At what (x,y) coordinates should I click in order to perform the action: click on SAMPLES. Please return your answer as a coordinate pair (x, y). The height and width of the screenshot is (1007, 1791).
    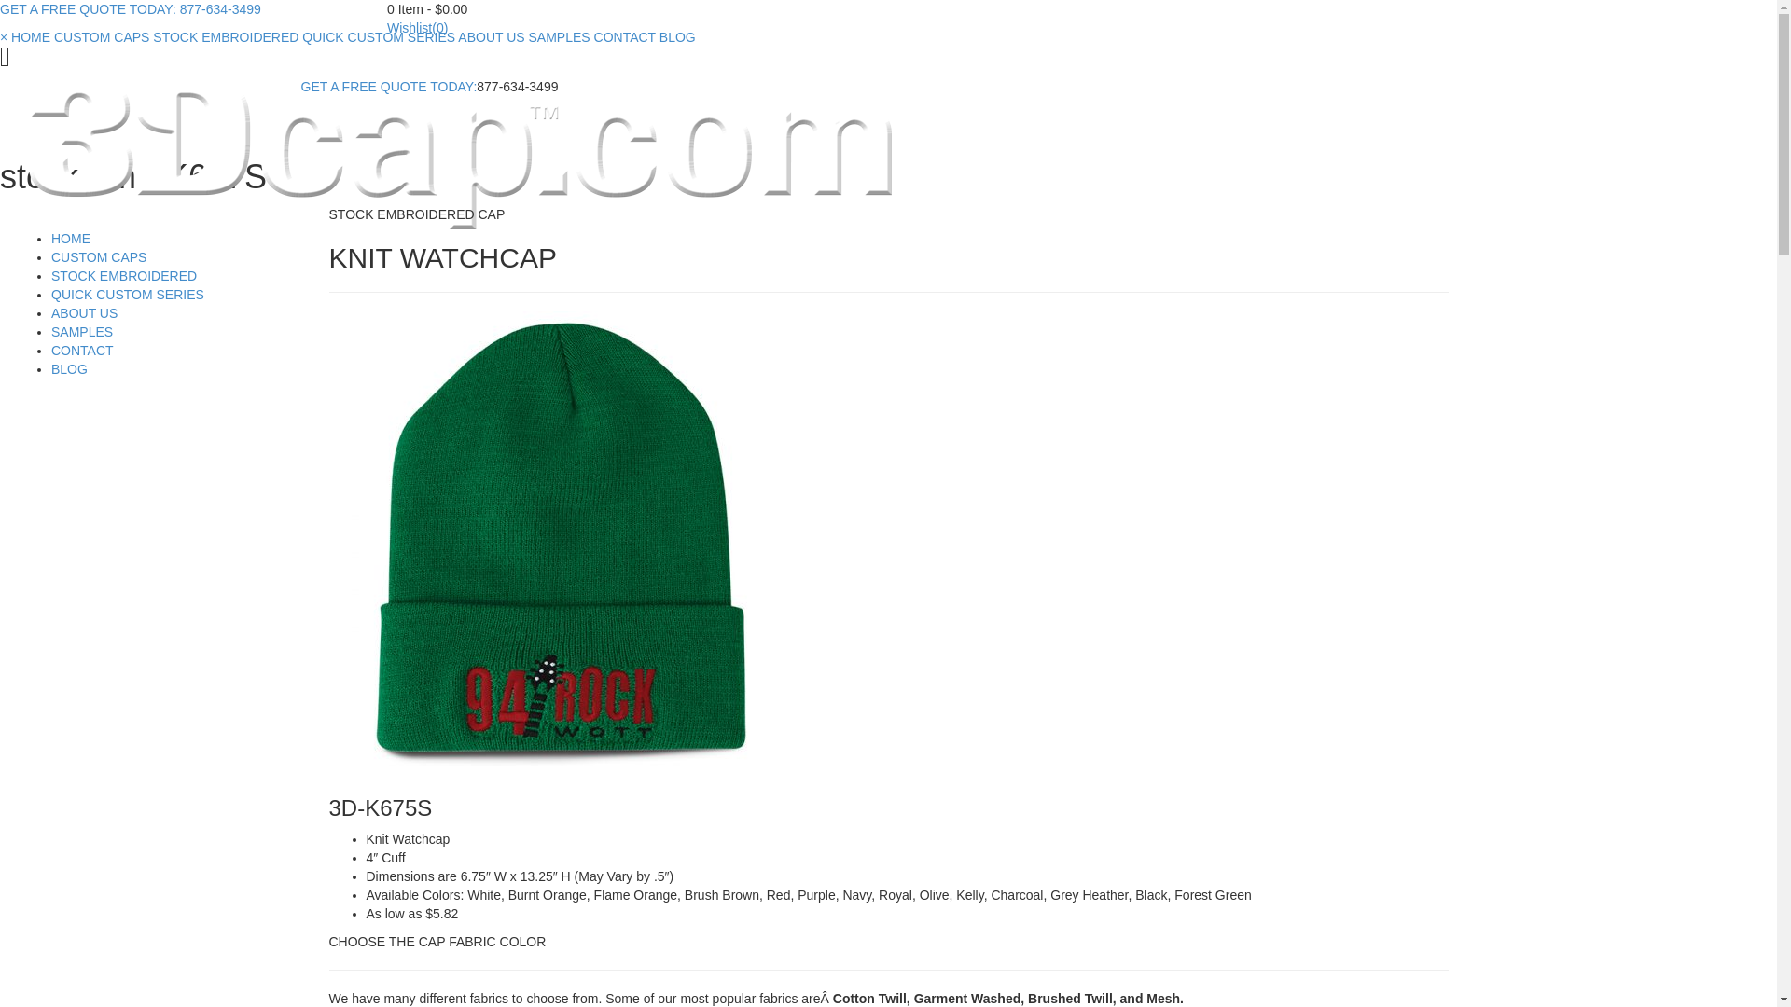
    Looking at the image, I should click on (82, 332).